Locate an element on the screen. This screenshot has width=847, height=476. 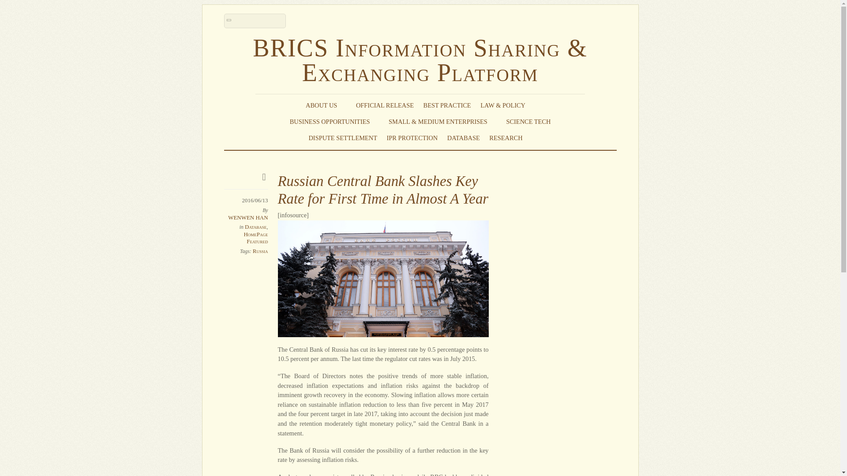
Russia is located at coordinates (260, 250).